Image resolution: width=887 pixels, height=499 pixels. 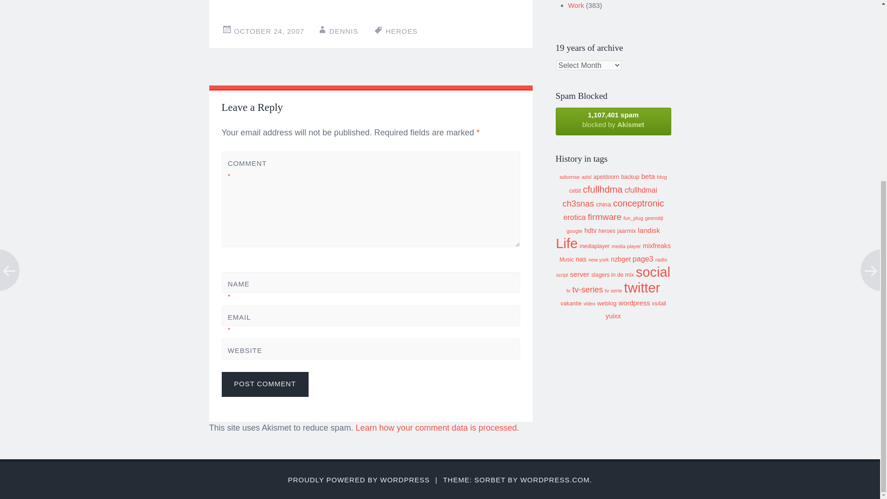 What do you see at coordinates (265, 384) in the screenshot?
I see `Post Comment` at bounding box center [265, 384].